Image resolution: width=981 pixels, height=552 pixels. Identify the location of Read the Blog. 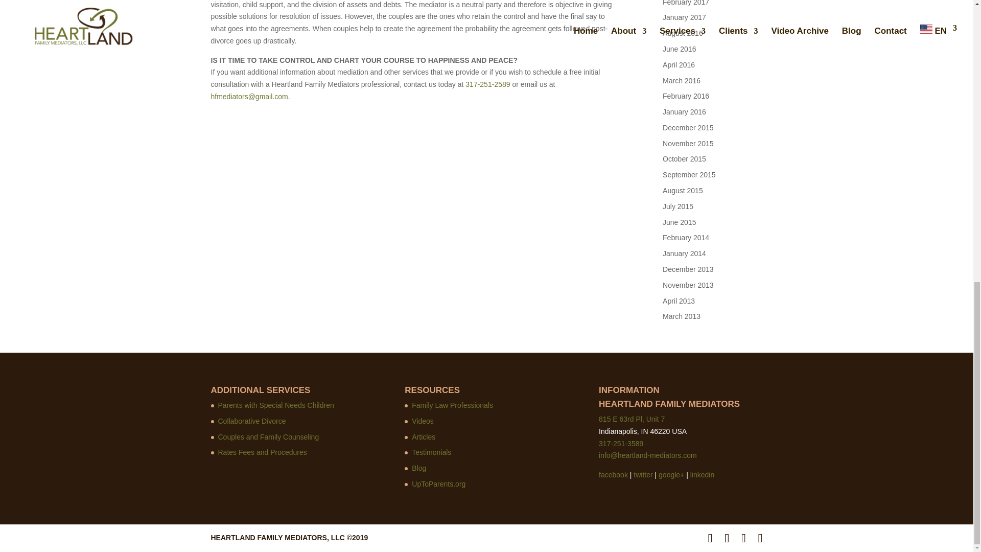
(419, 468).